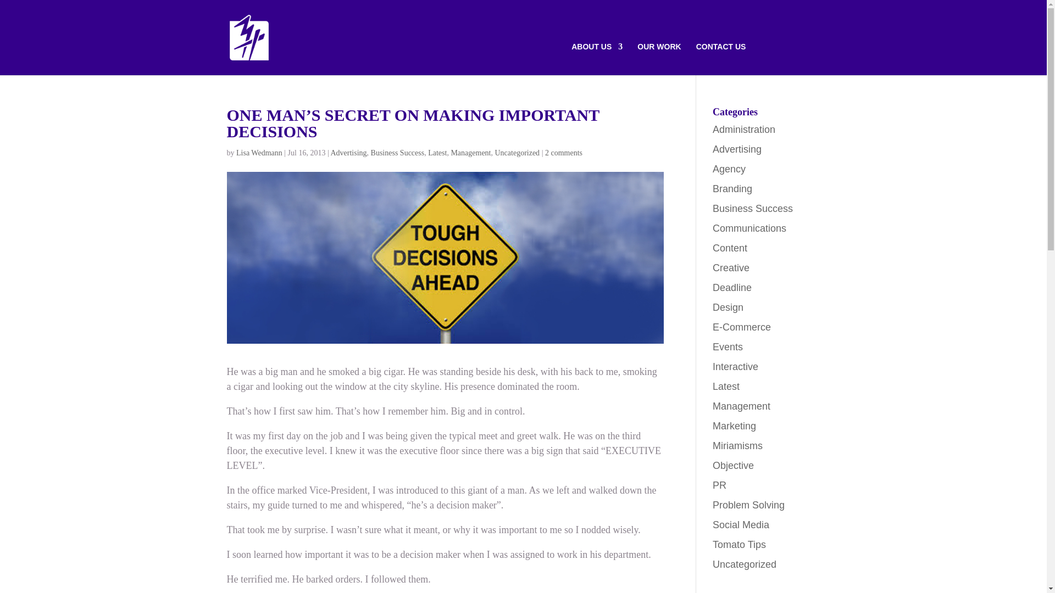 This screenshot has width=1055, height=593. I want to click on Deadline, so click(732, 288).